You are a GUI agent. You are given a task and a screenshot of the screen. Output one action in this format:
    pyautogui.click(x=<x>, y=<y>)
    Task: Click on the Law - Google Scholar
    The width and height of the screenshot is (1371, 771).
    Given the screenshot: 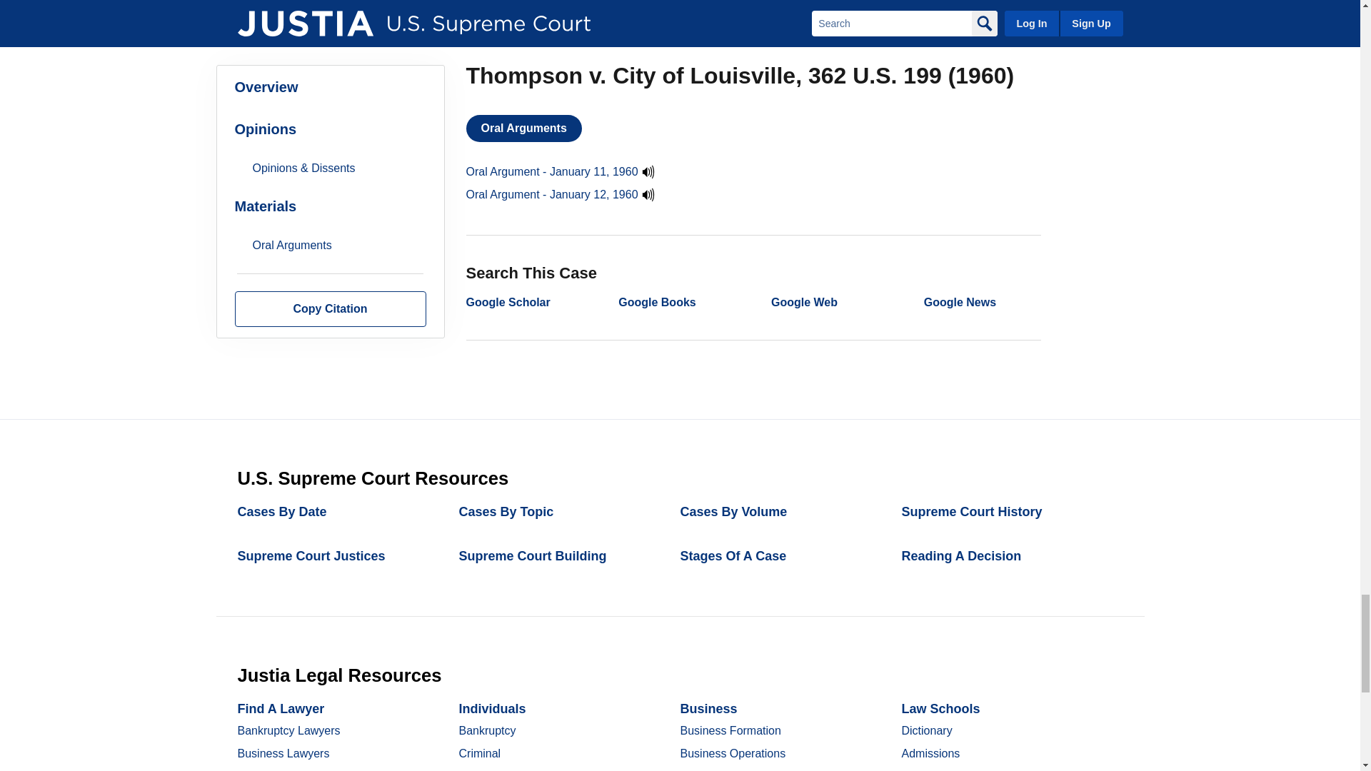 What is the action you would take?
    pyautogui.click(x=507, y=302)
    